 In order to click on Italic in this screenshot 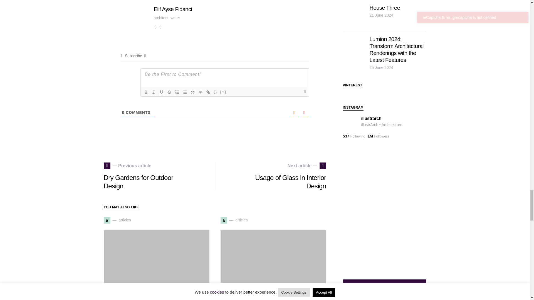, I will do `click(154, 92)`.